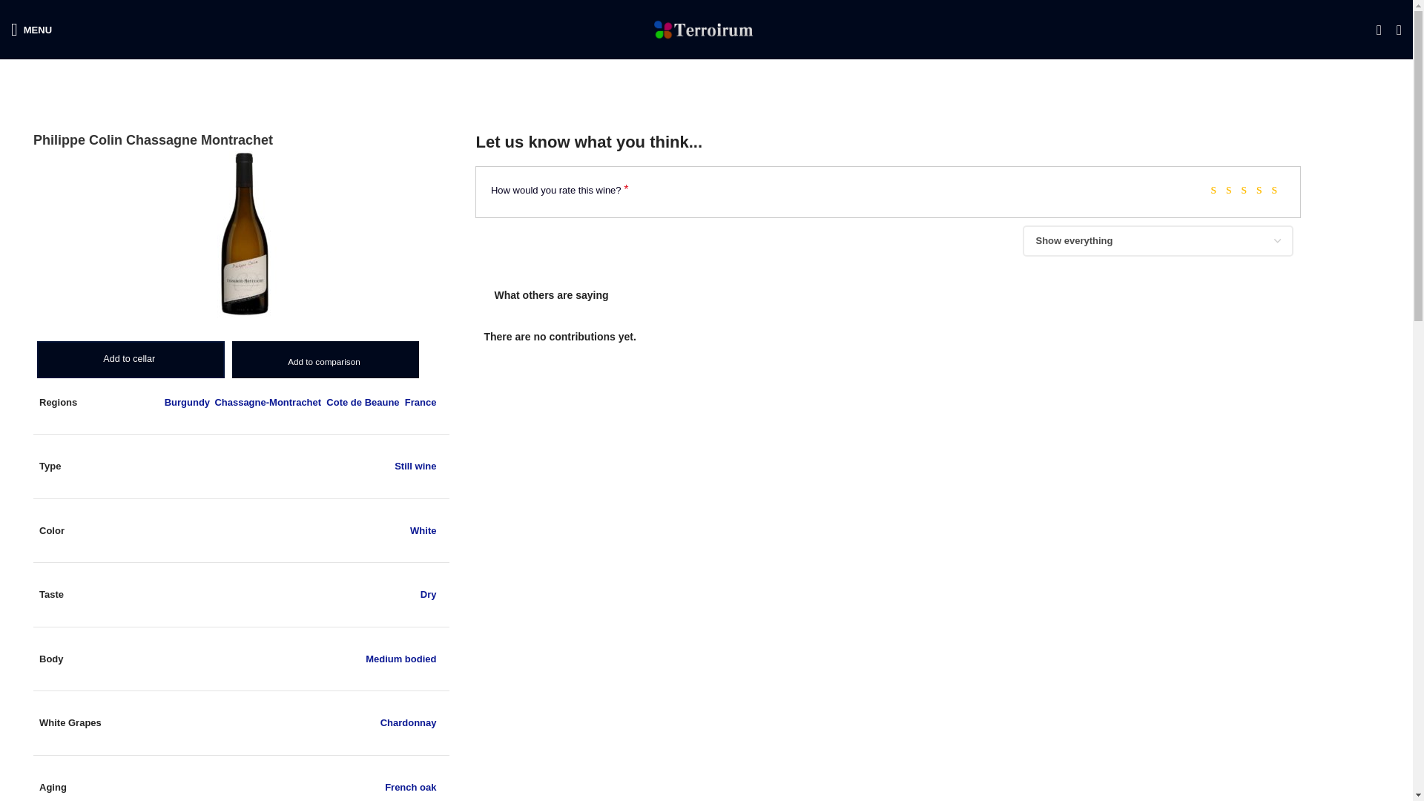 The image size is (1424, 801). Describe the element at coordinates (323, 360) in the screenshot. I see `Add to comparison` at that location.